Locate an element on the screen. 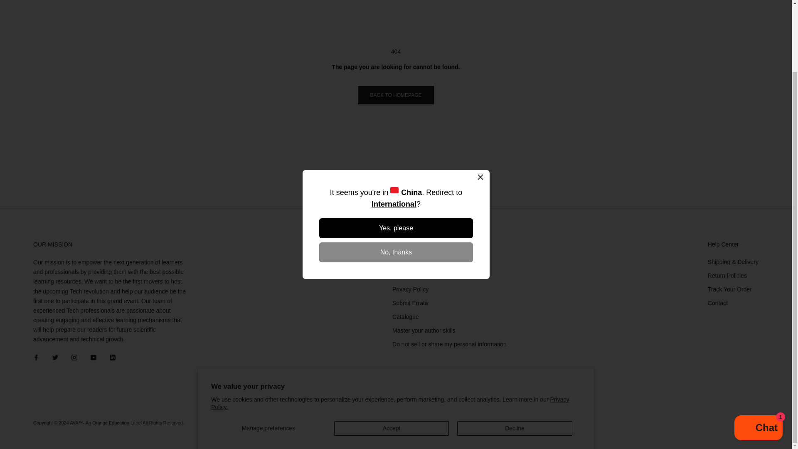  Privacy Policy. is located at coordinates (390, 323).